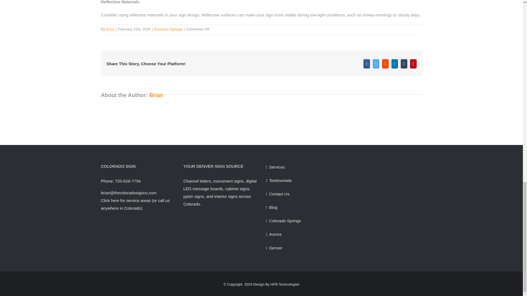 Image resolution: width=527 pixels, height=296 pixels. I want to click on Pylon Signs, so click(194, 196).